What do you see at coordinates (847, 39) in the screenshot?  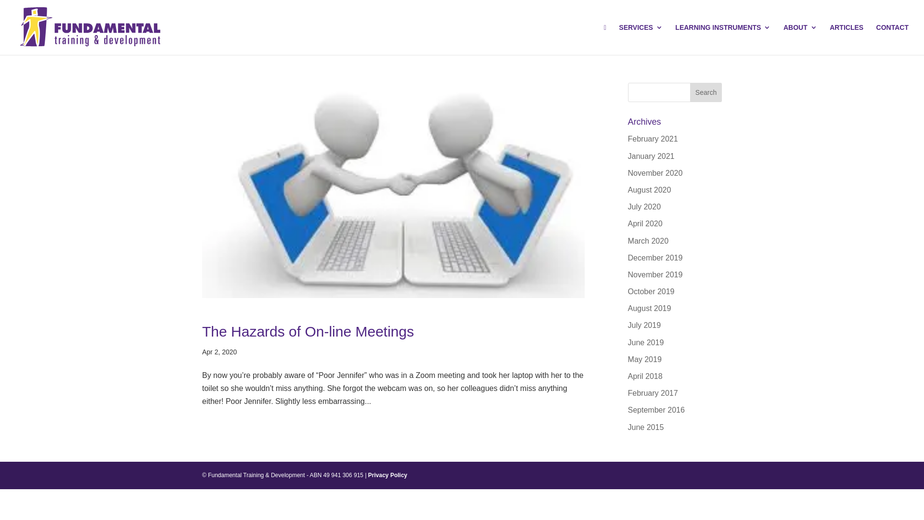 I see `ARTICLES` at bounding box center [847, 39].